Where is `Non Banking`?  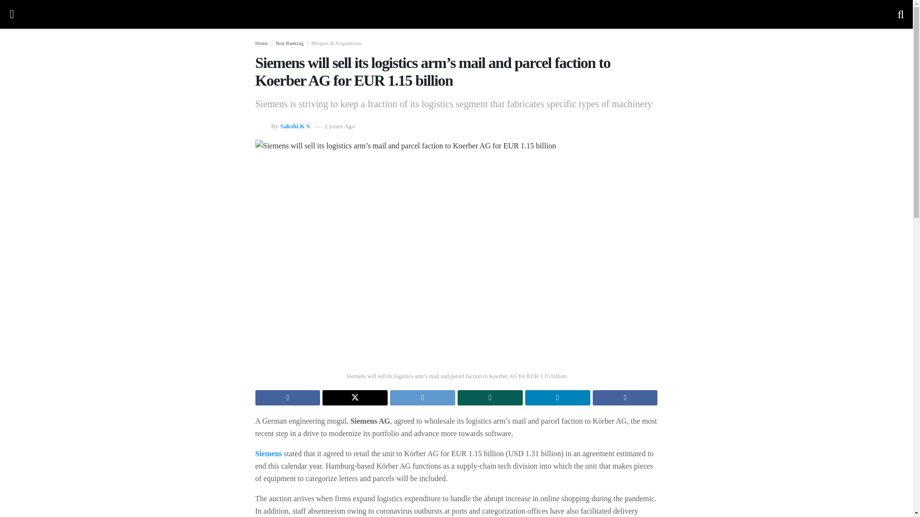 Non Banking is located at coordinates (289, 43).